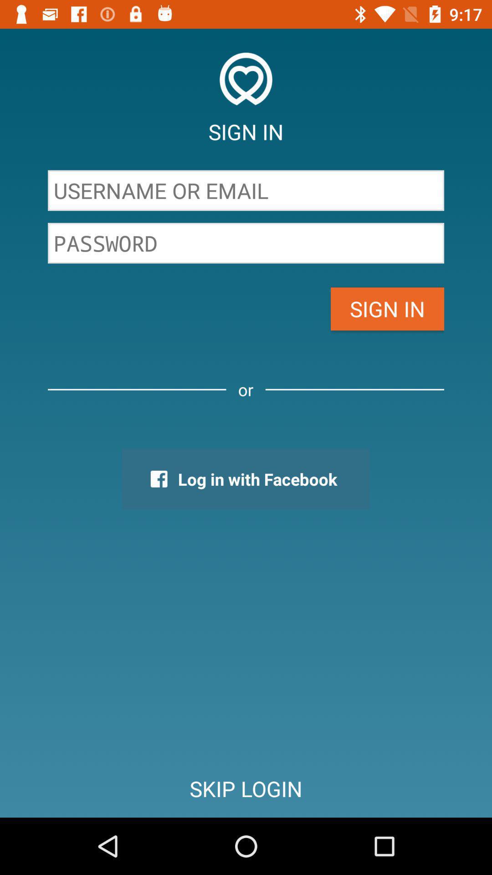 Image resolution: width=492 pixels, height=875 pixels. I want to click on tap the icon above skip login, so click(246, 479).